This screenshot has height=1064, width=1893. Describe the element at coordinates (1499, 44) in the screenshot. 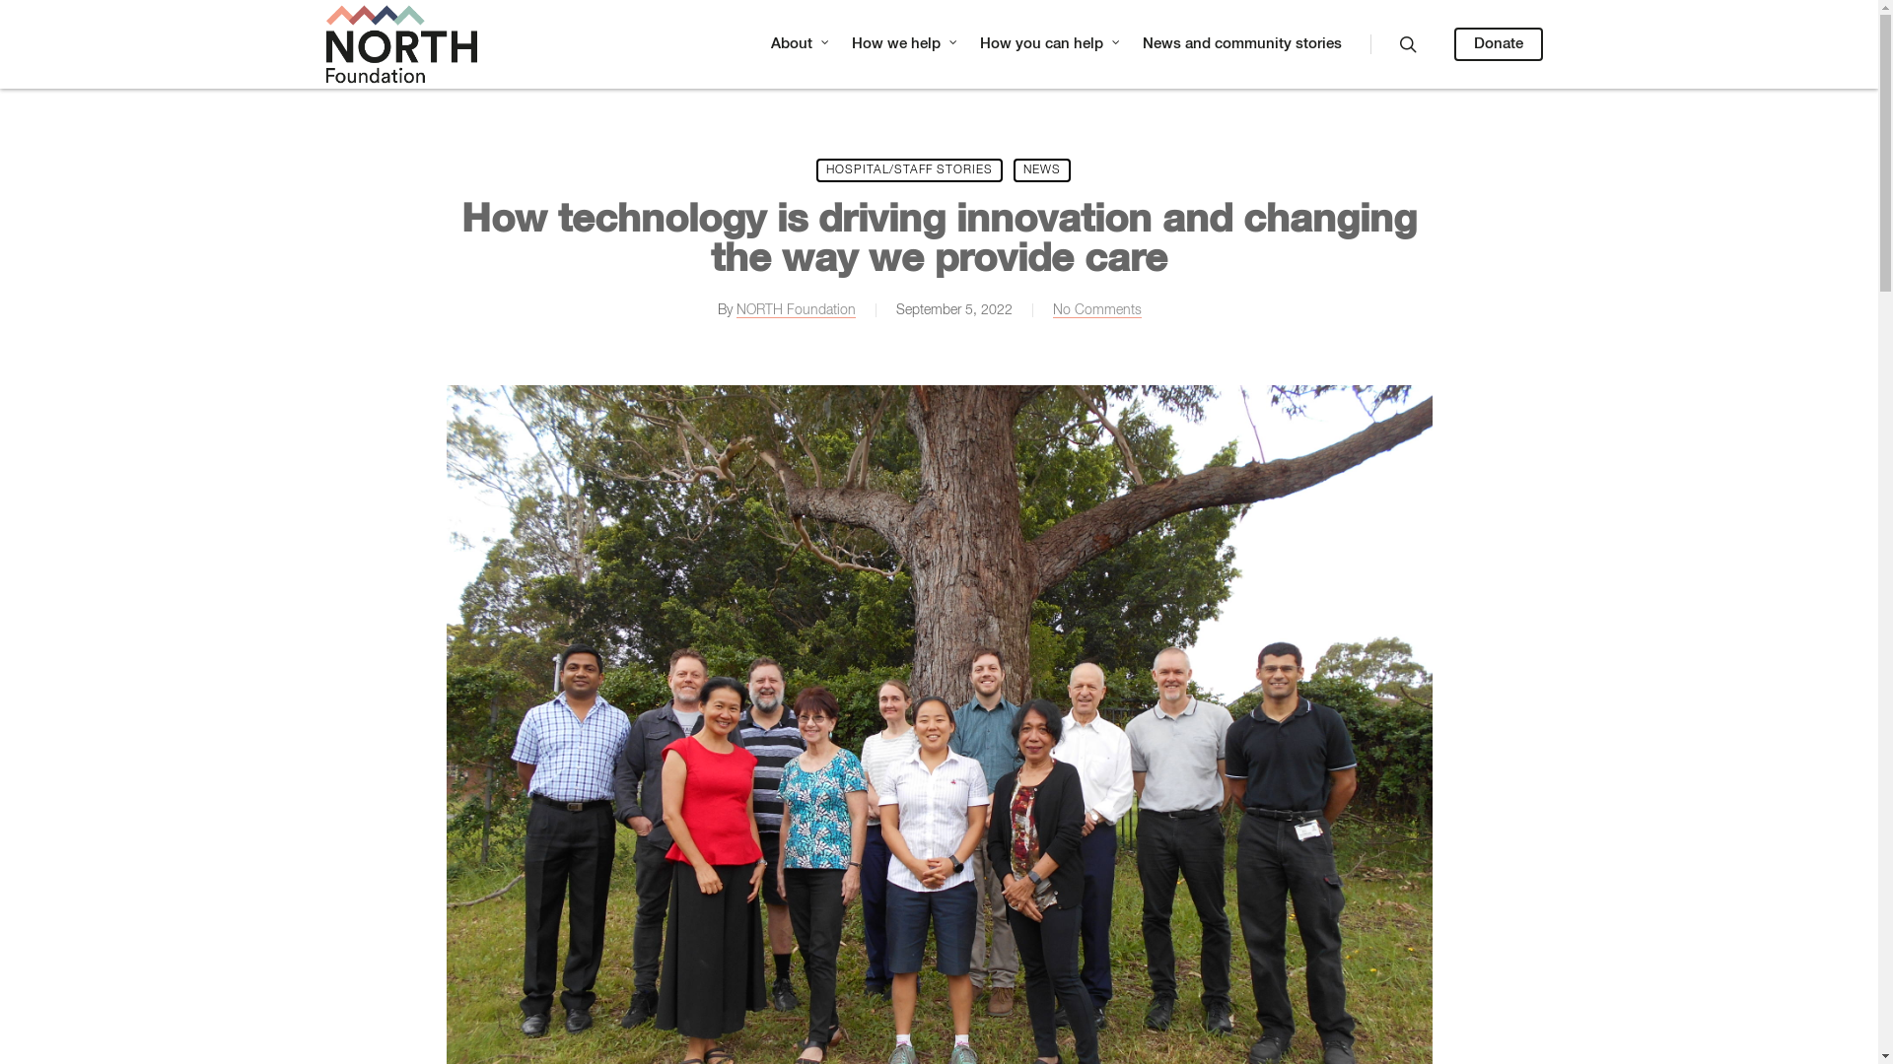

I see `Donate` at that location.